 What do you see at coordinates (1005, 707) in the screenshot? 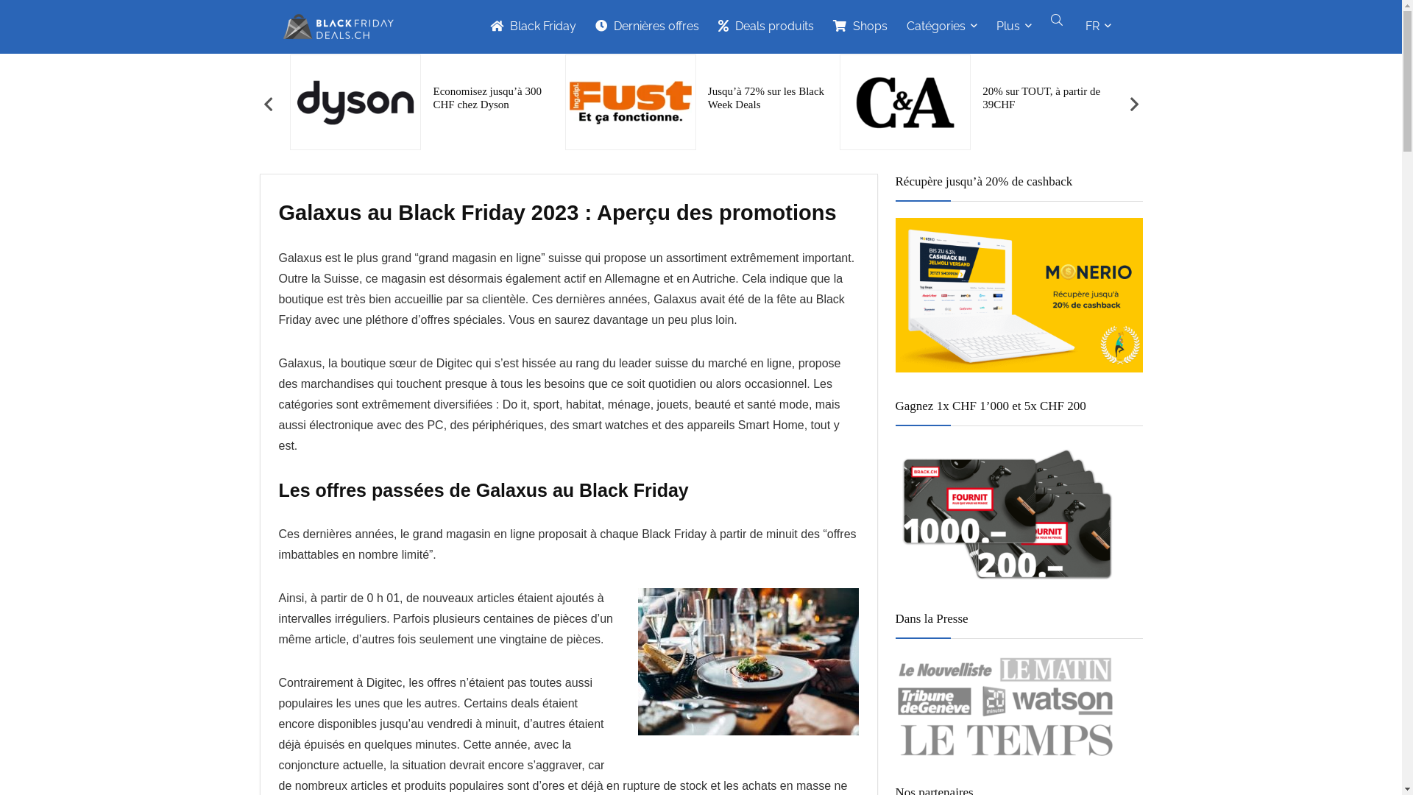
I see `Dans la Presse` at bounding box center [1005, 707].